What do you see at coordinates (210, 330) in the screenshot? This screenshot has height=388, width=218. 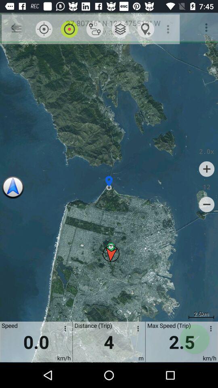 I see `more option` at bounding box center [210, 330].